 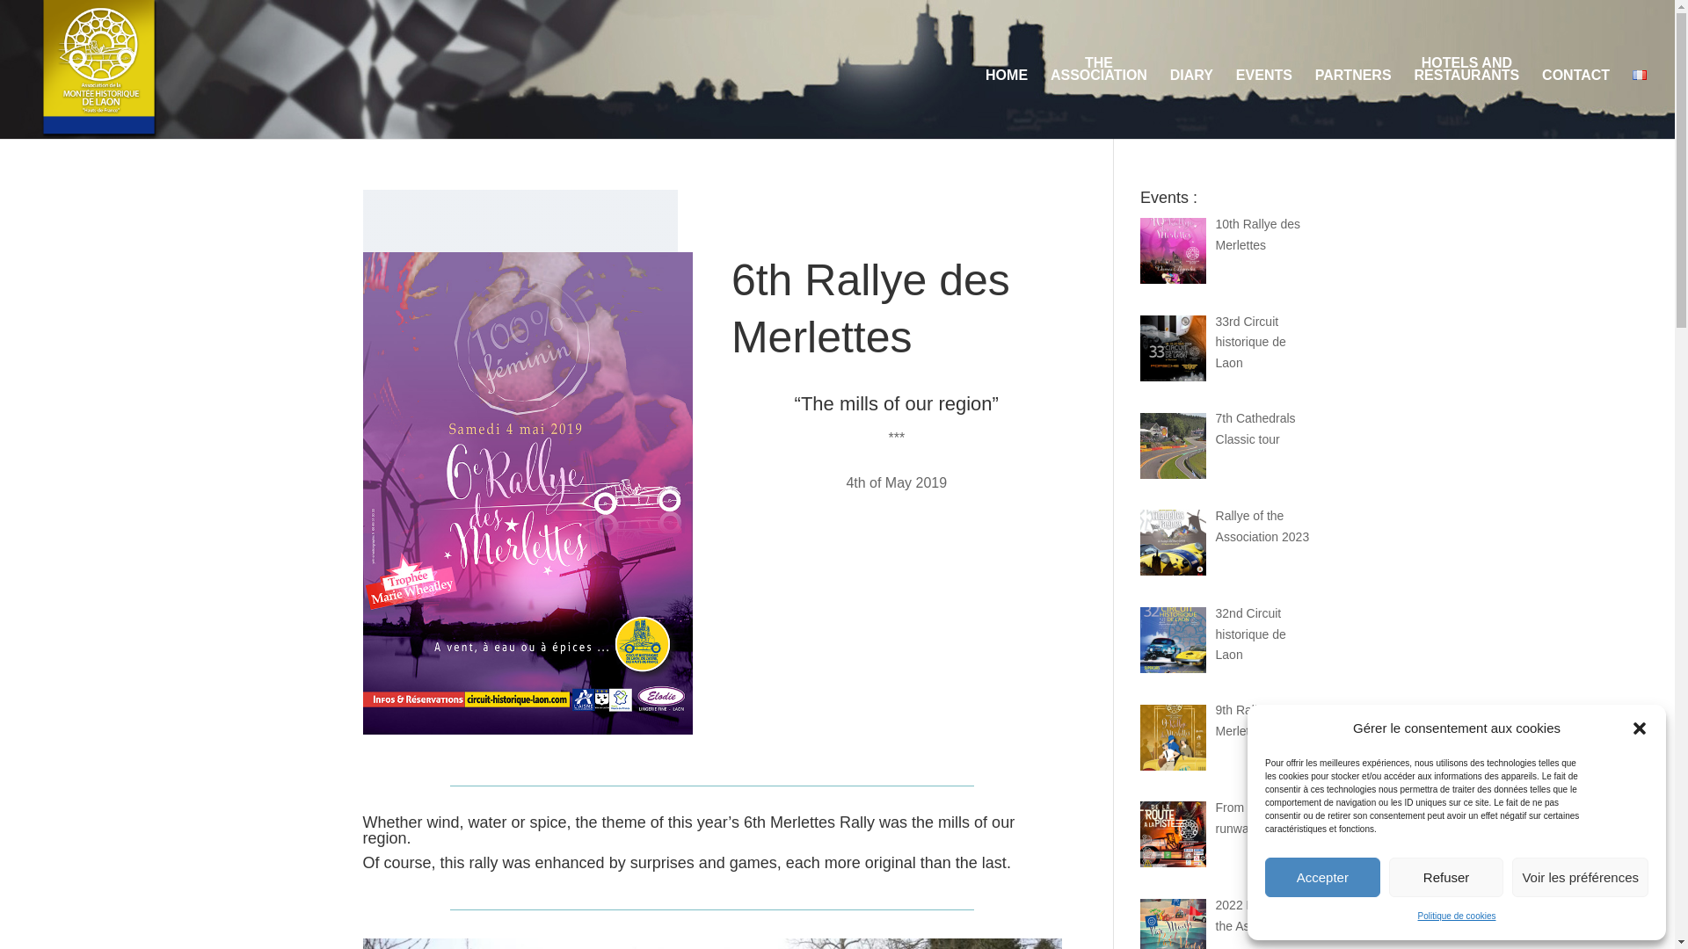 I want to click on From road to runway 2023, so click(x=1250, y=343).